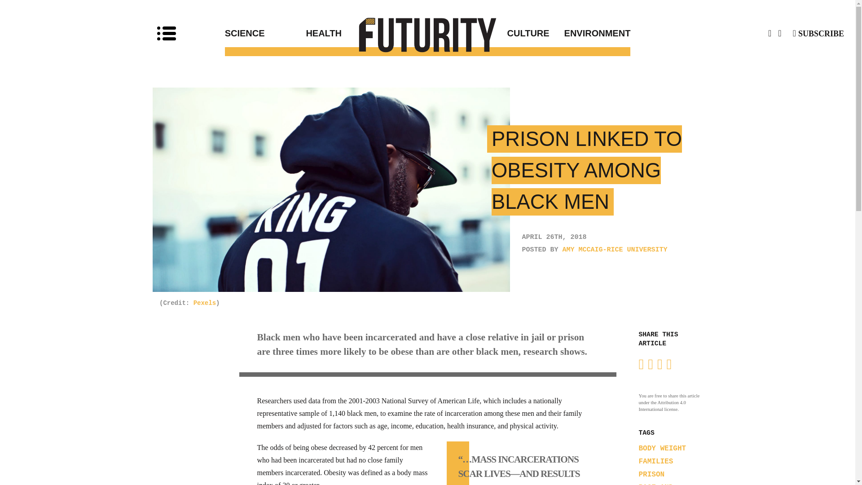 The width and height of the screenshot is (862, 485). Describe the element at coordinates (265, 33) in the screenshot. I see `Science` at that location.